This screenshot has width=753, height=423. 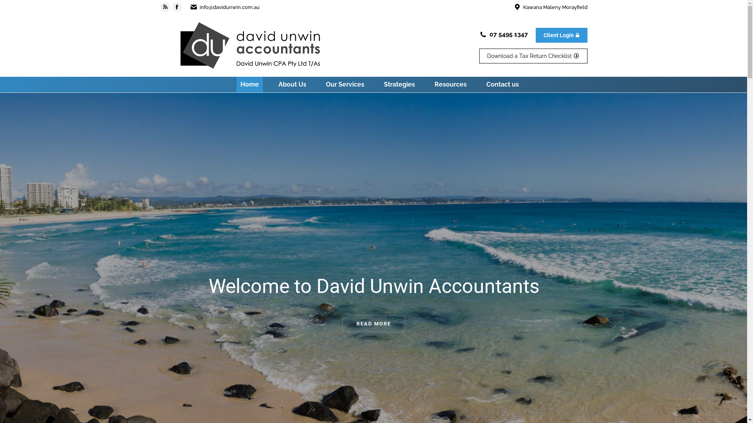 What do you see at coordinates (229, 7) in the screenshot?
I see `info@davidunwin.com.au` at bounding box center [229, 7].